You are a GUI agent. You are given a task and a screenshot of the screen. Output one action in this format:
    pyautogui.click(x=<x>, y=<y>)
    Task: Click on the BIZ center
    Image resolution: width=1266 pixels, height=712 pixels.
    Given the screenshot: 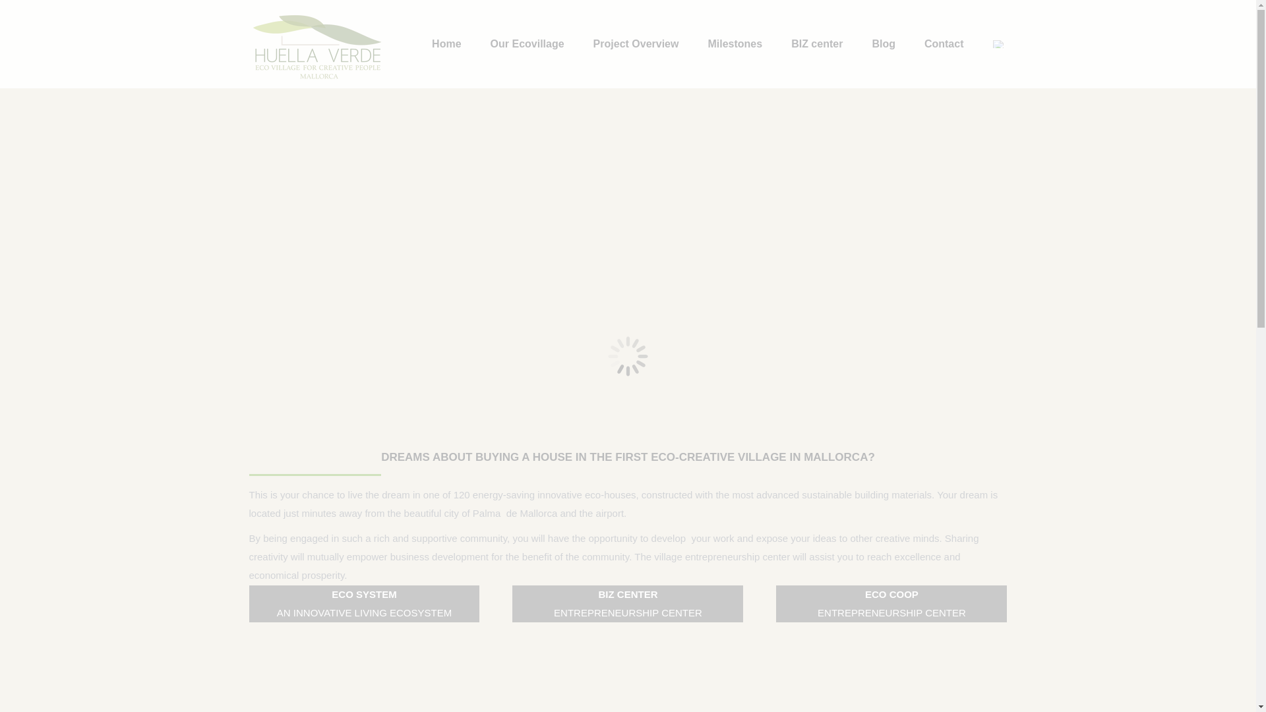 What is the action you would take?
    pyautogui.click(x=817, y=44)
    